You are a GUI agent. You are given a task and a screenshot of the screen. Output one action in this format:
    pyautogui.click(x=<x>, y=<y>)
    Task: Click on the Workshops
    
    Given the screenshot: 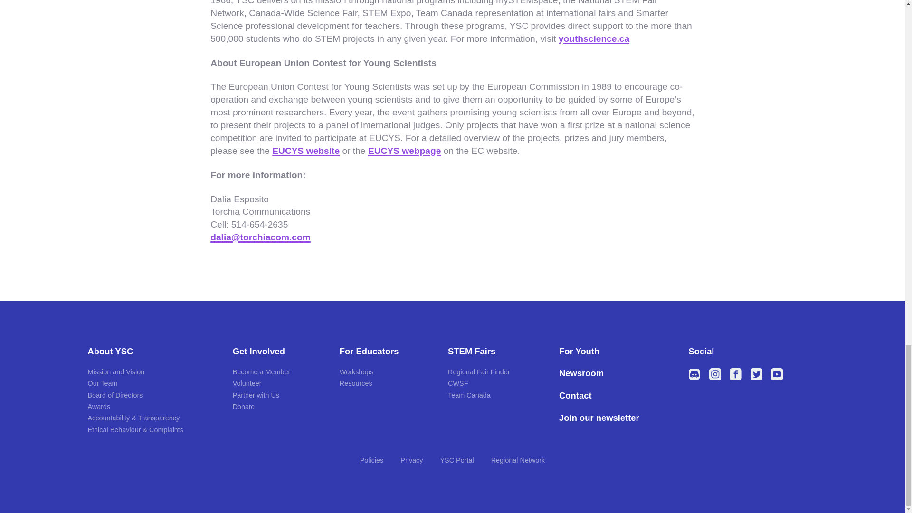 What is the action you would take?
    pyautogui.click(x=356, y=371)
    